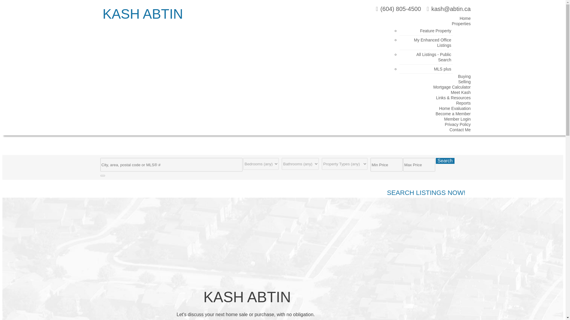  I want to click on See details here, so click(116, 248).